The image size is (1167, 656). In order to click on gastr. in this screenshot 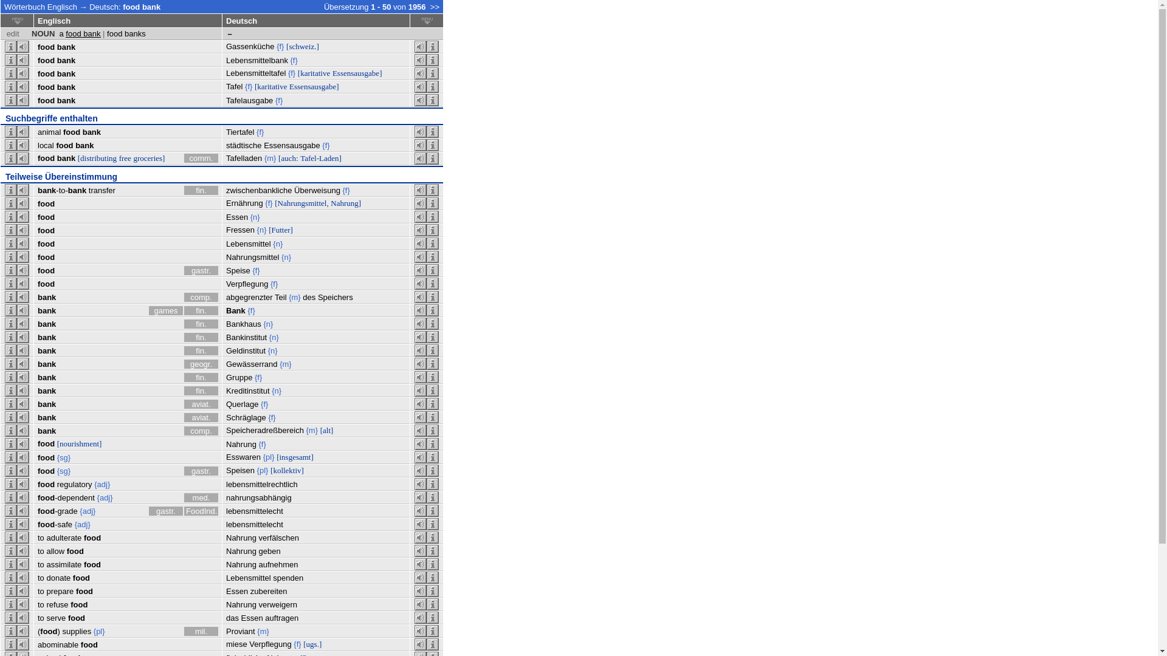, I will do `click(201, 271)`.